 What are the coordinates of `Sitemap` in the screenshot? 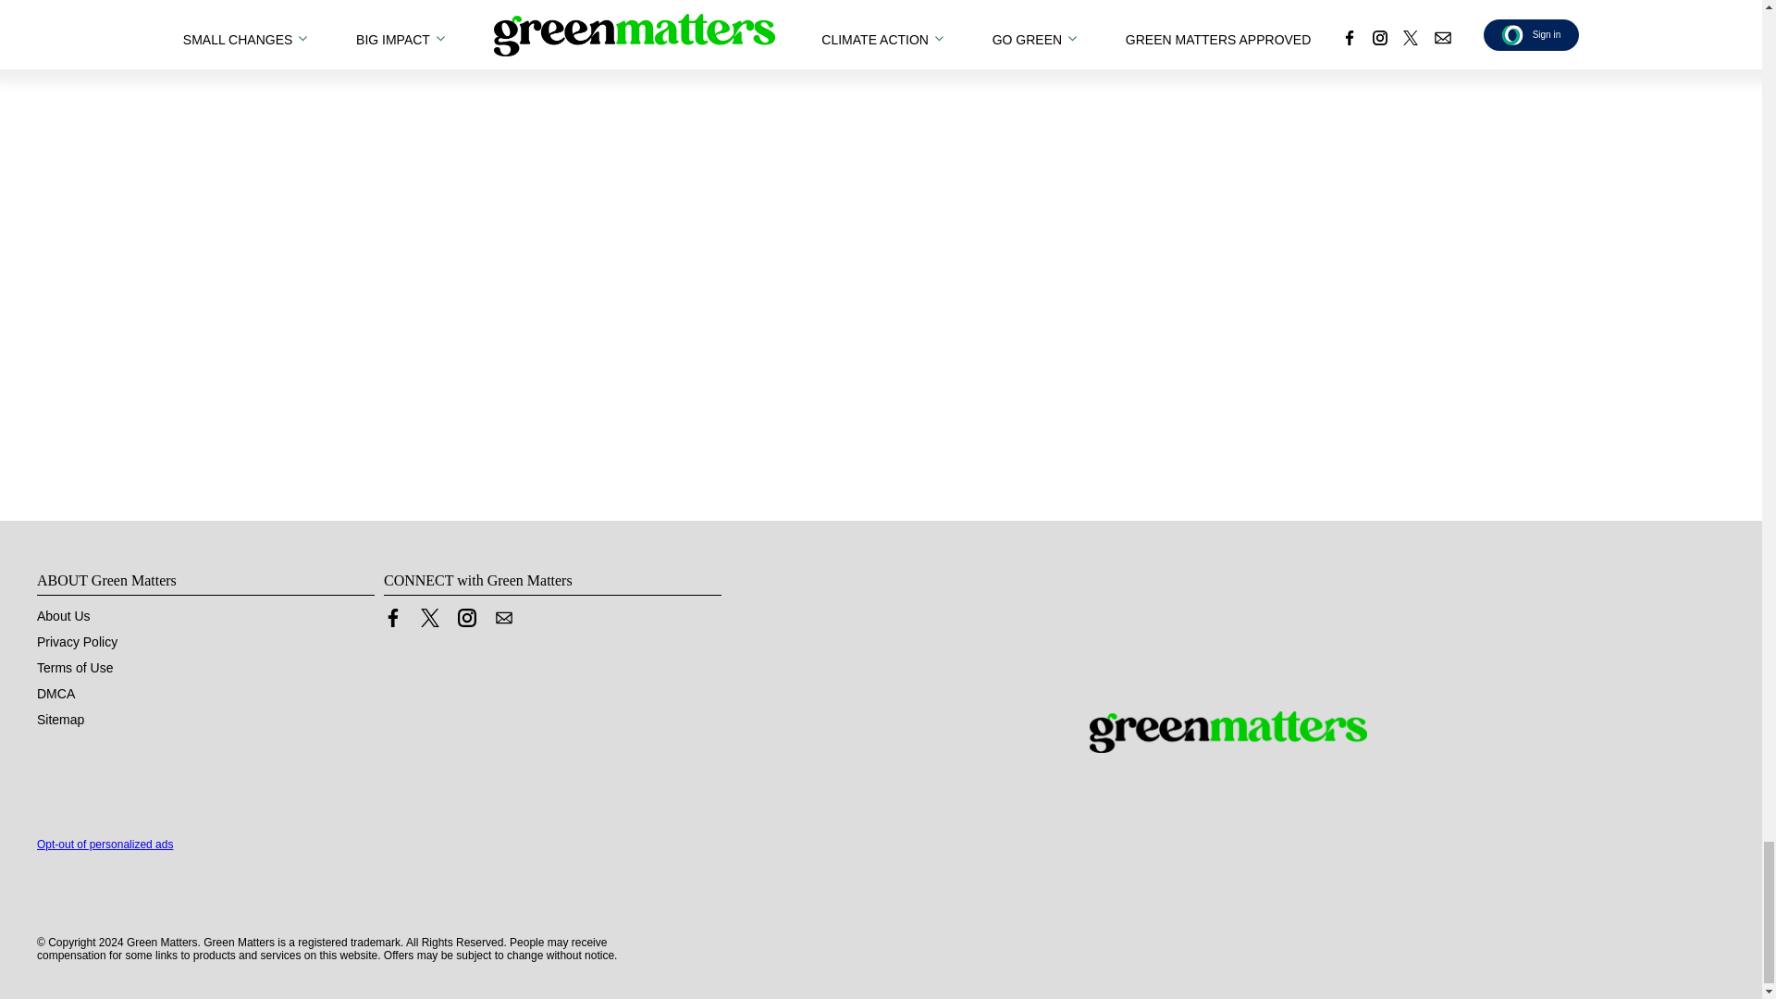 It's located at (60, 718).